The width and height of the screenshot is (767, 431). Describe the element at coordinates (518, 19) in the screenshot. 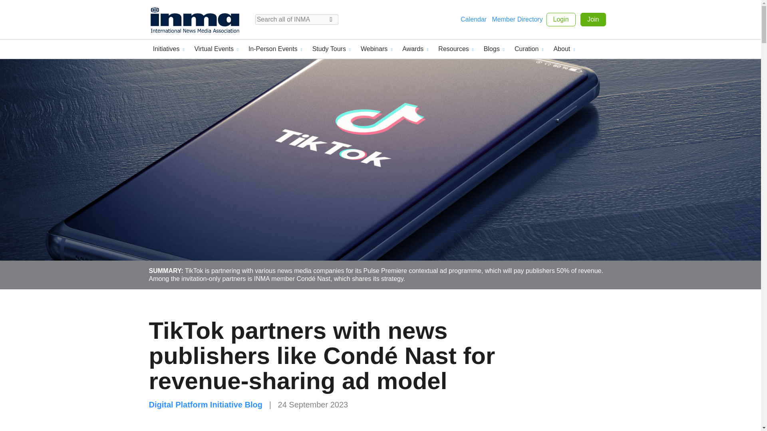

I see `Member Directory` at that location.